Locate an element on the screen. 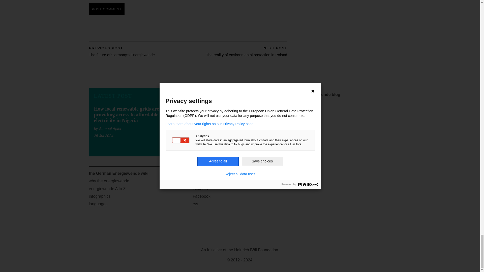 This screenshot has height=272, width=484. Post Comment is located at coordinates (106, 9).